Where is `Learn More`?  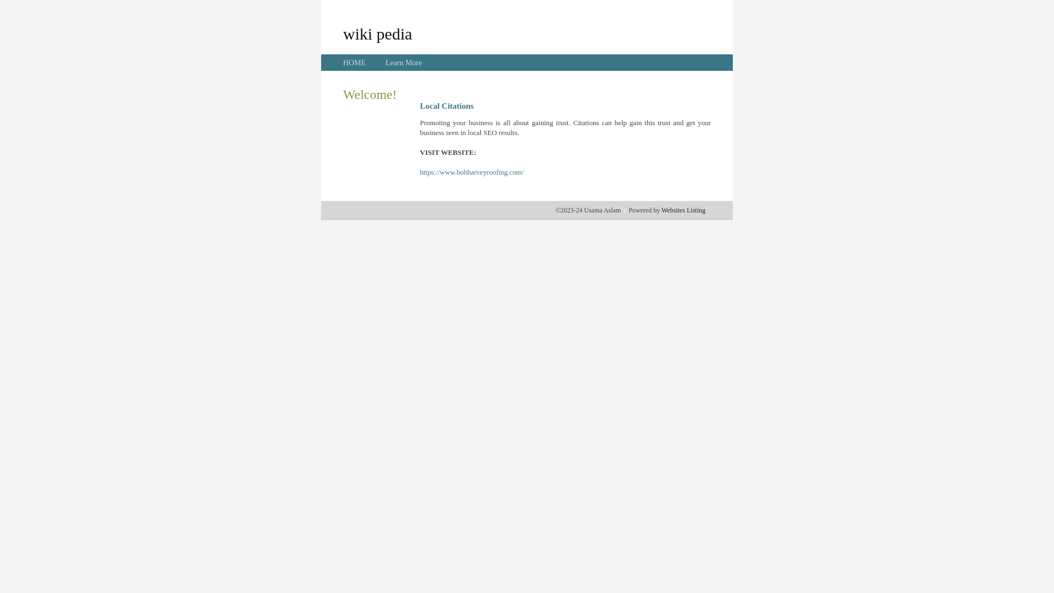 Learn More is located at coordinates (403, 63).